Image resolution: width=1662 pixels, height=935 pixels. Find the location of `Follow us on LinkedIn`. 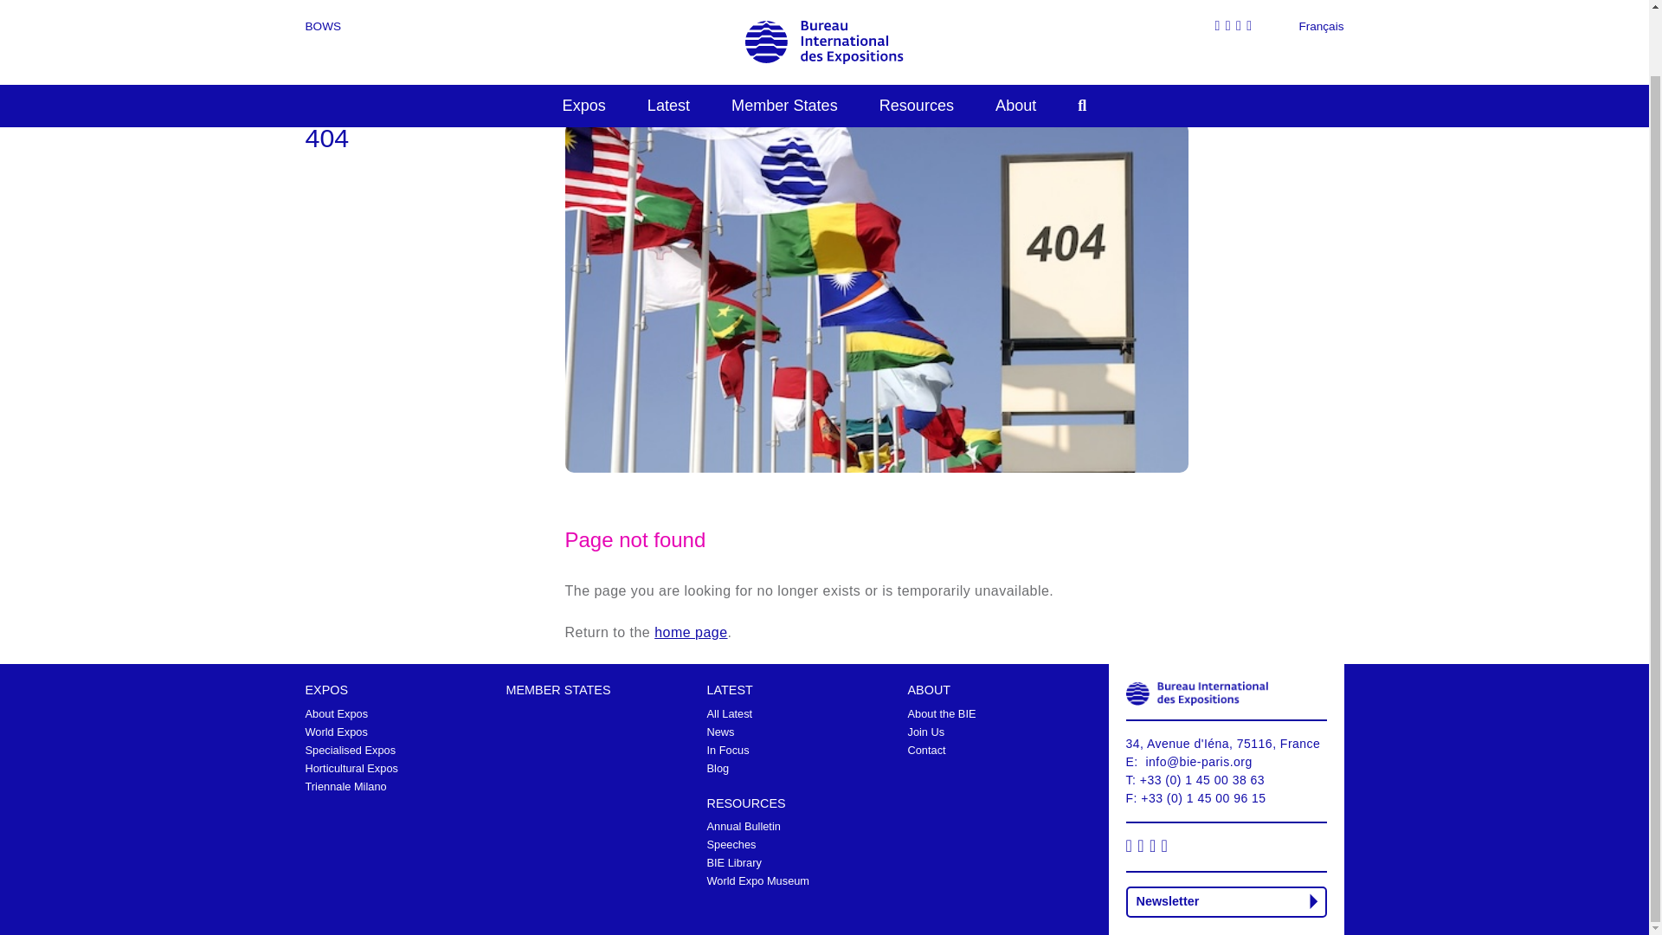

Follow us on LinkedIn is located at coordinates (1156, 847).